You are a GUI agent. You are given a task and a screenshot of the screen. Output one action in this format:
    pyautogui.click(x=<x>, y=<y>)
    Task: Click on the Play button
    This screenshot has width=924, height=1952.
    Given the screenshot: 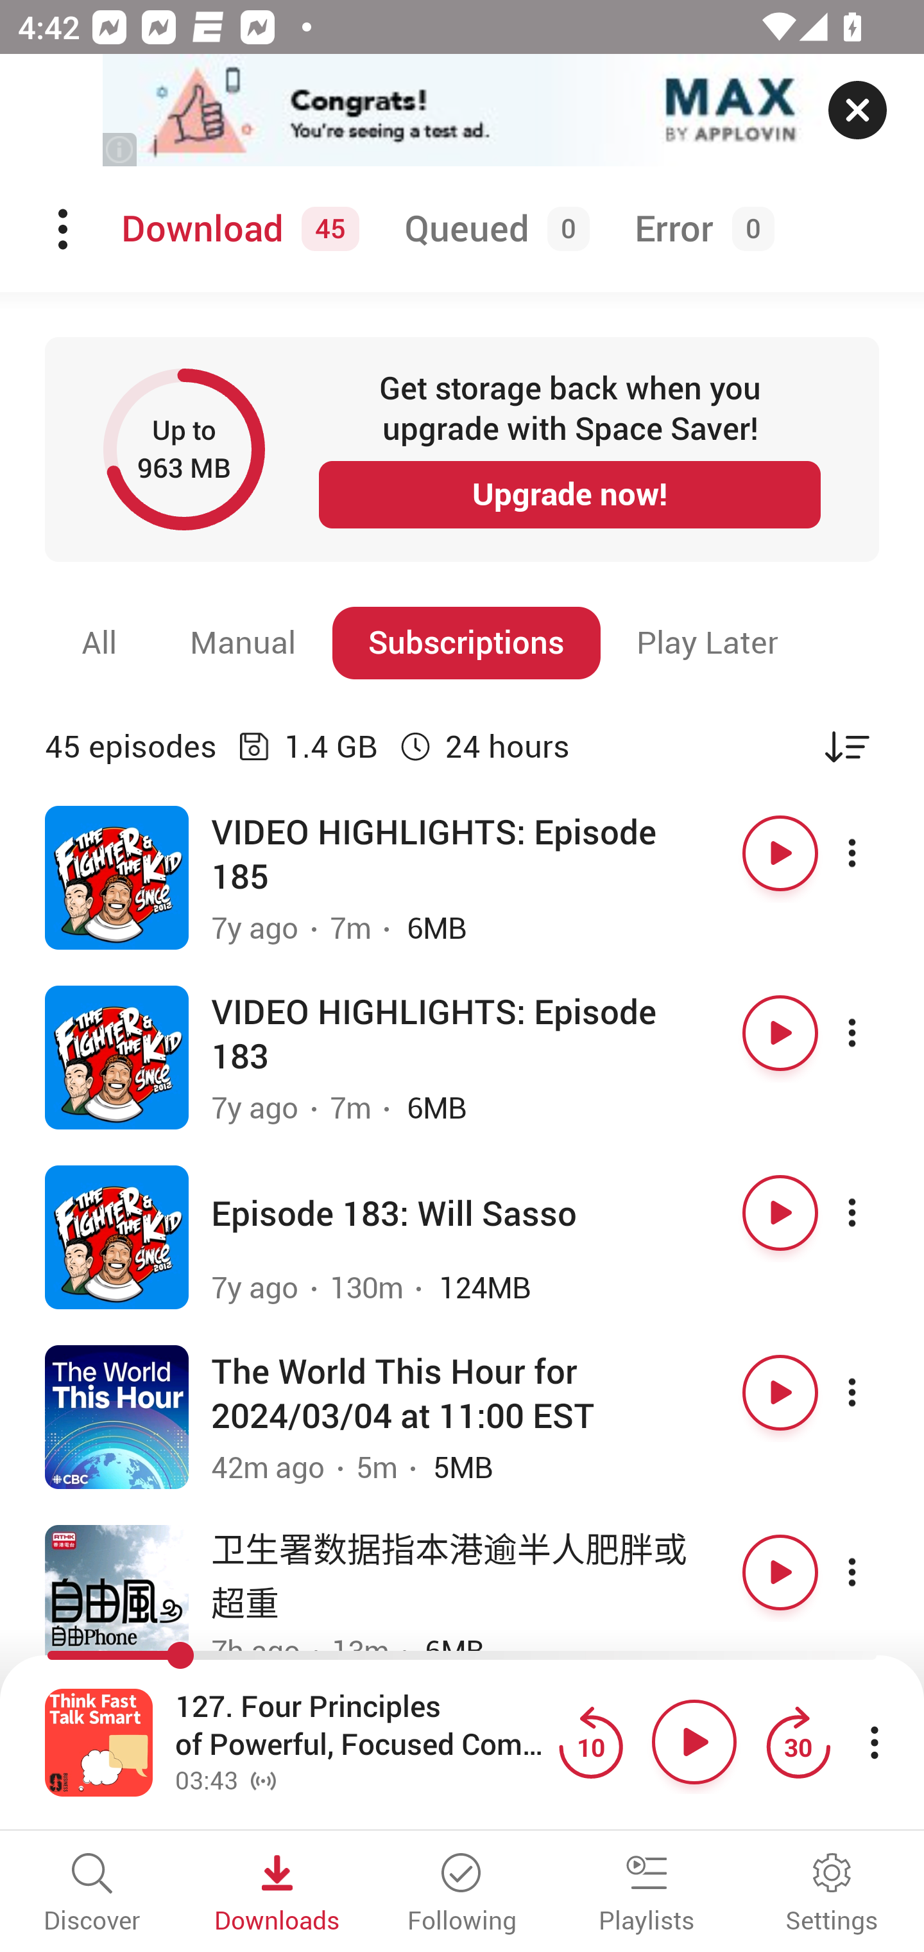 What is the action you would take?
    pyautogui.click(x=780, y=1392)
    